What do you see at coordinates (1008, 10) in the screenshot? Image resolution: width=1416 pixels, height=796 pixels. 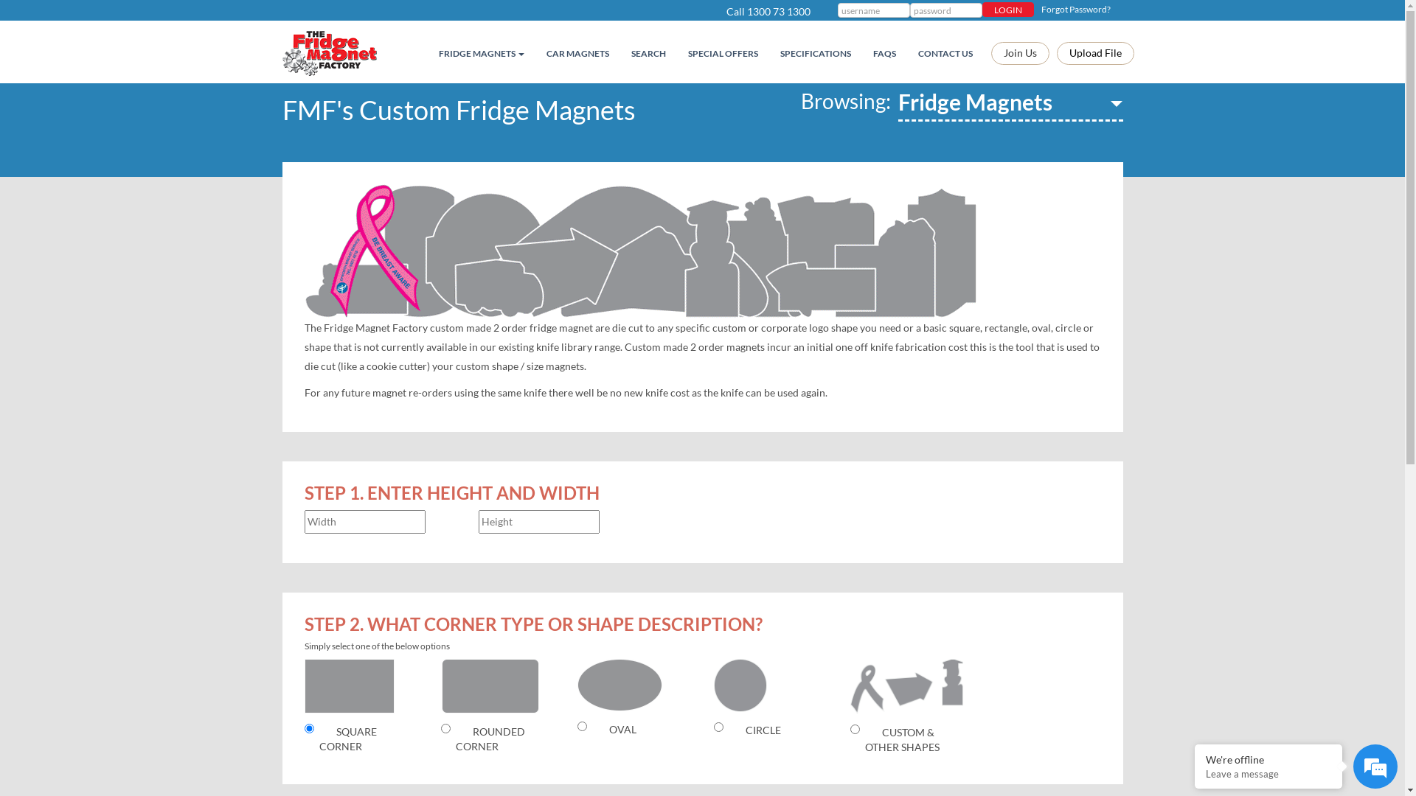 I see `LOGIN` at bounding box center [1008, 10].